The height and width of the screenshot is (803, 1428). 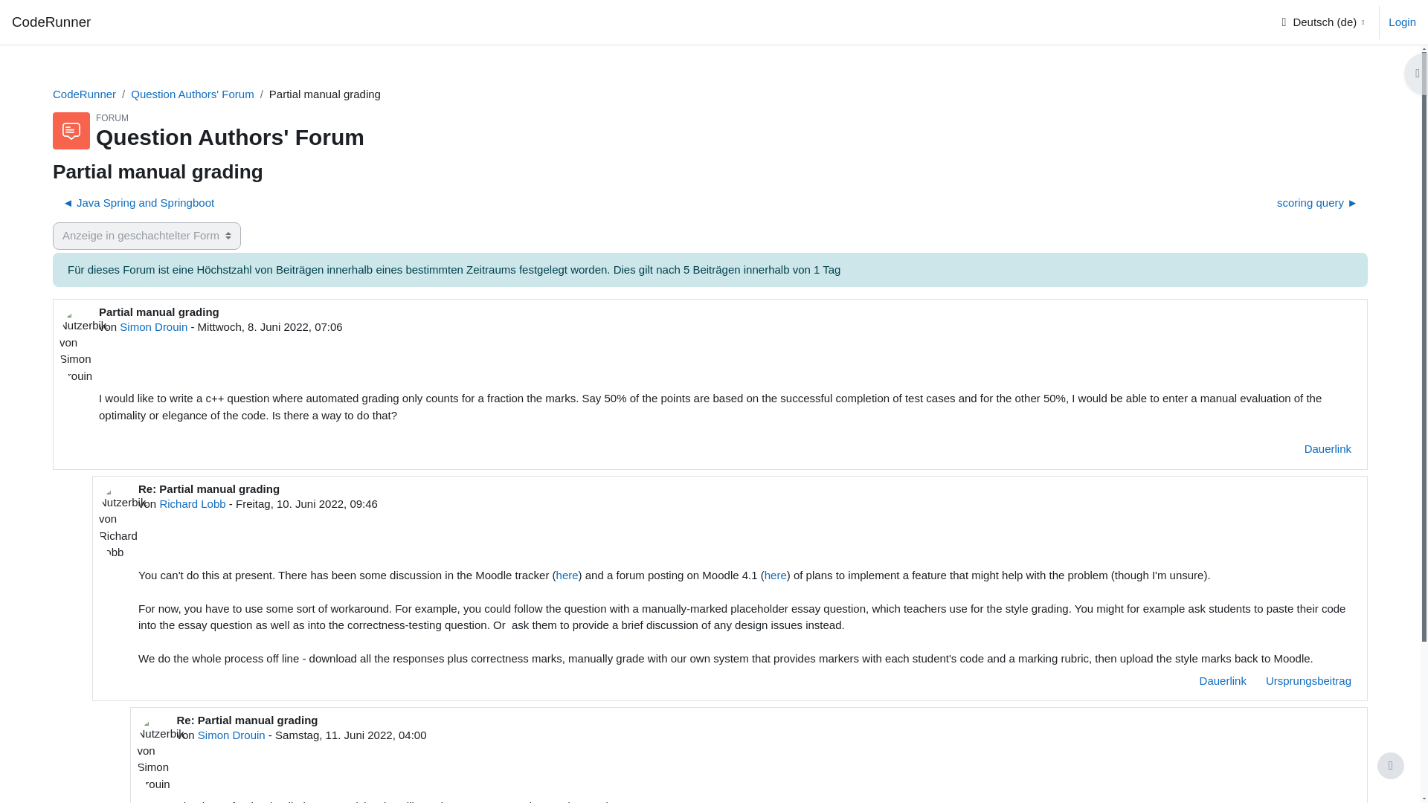 What do you see at coordinates (192, 94) in the screenshot?
I see `Forum` at bounding box center [192, 94].